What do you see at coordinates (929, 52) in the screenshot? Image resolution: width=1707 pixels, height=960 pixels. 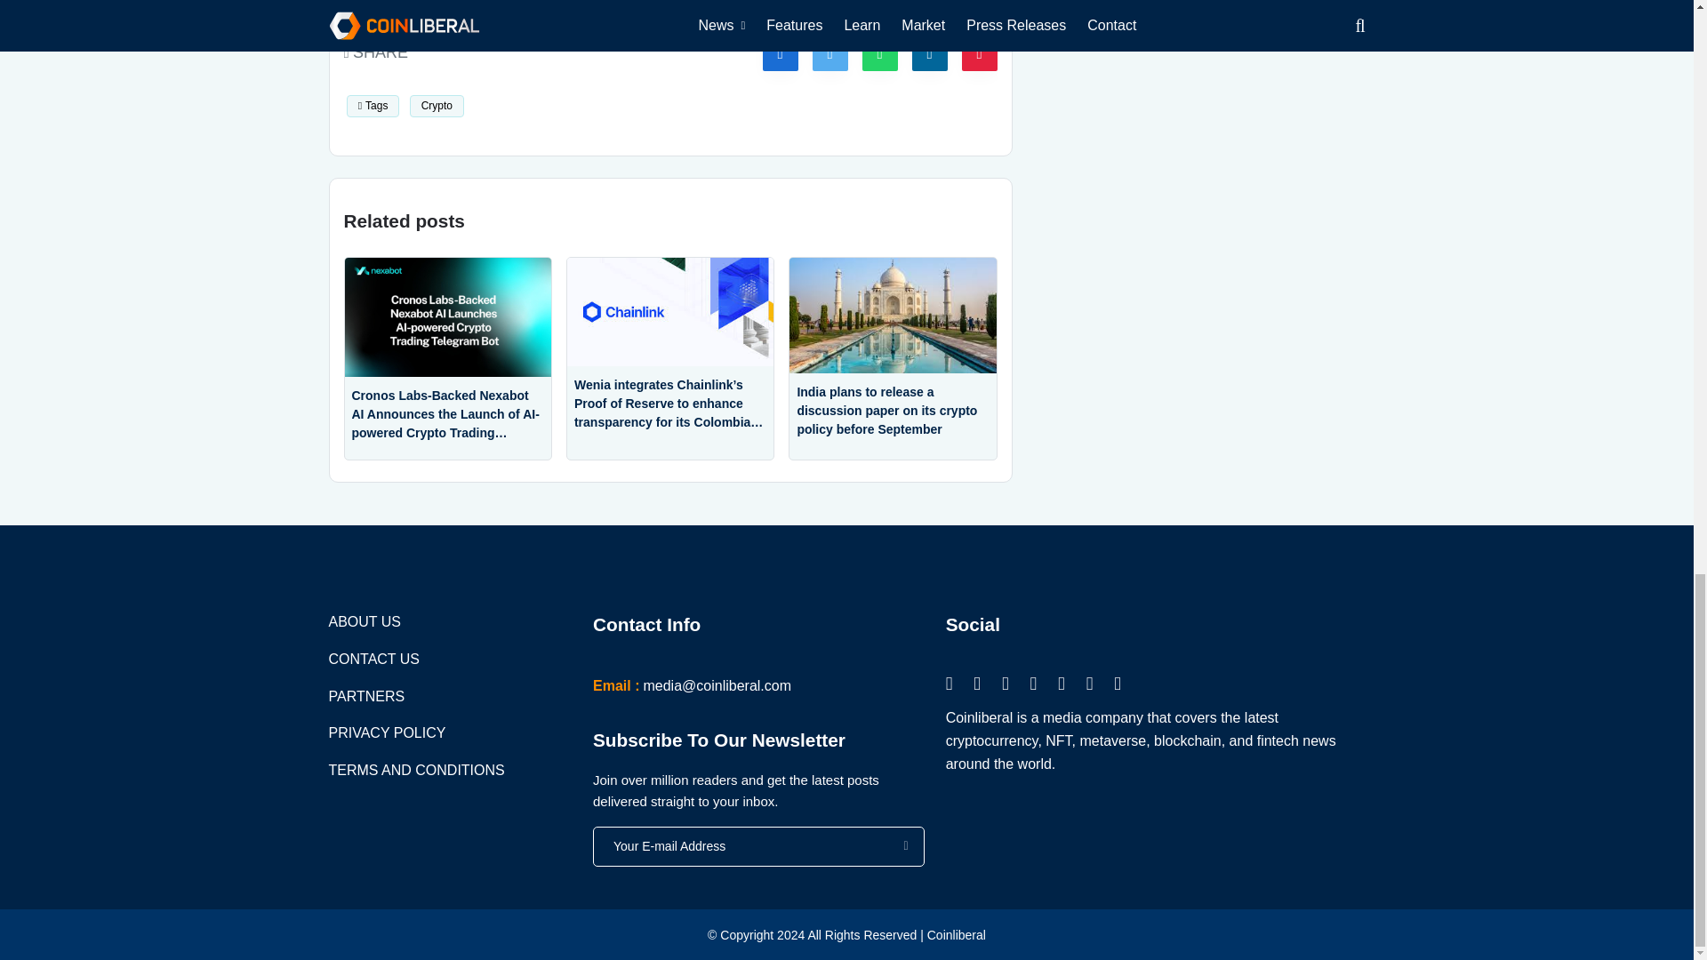 I see `share on linkedin` at bounding box center [929, 52].